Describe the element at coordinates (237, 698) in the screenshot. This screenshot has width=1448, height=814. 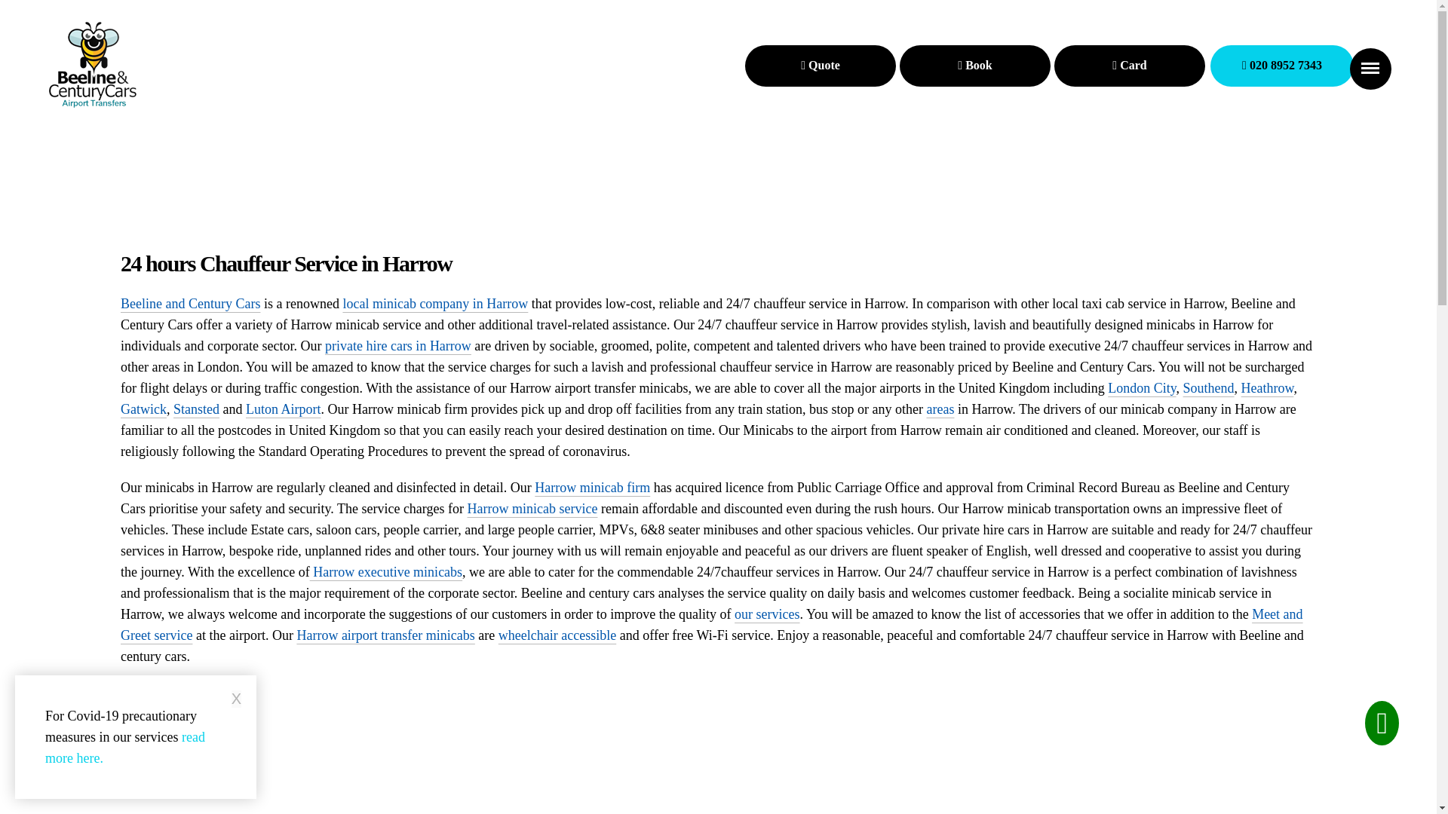
I see `X` at that location.